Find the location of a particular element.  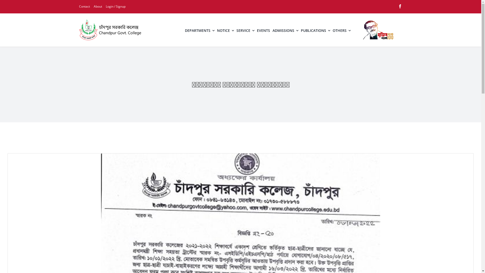

Mujib 100 Logo 120x75px is located at coordinates (378, 30).